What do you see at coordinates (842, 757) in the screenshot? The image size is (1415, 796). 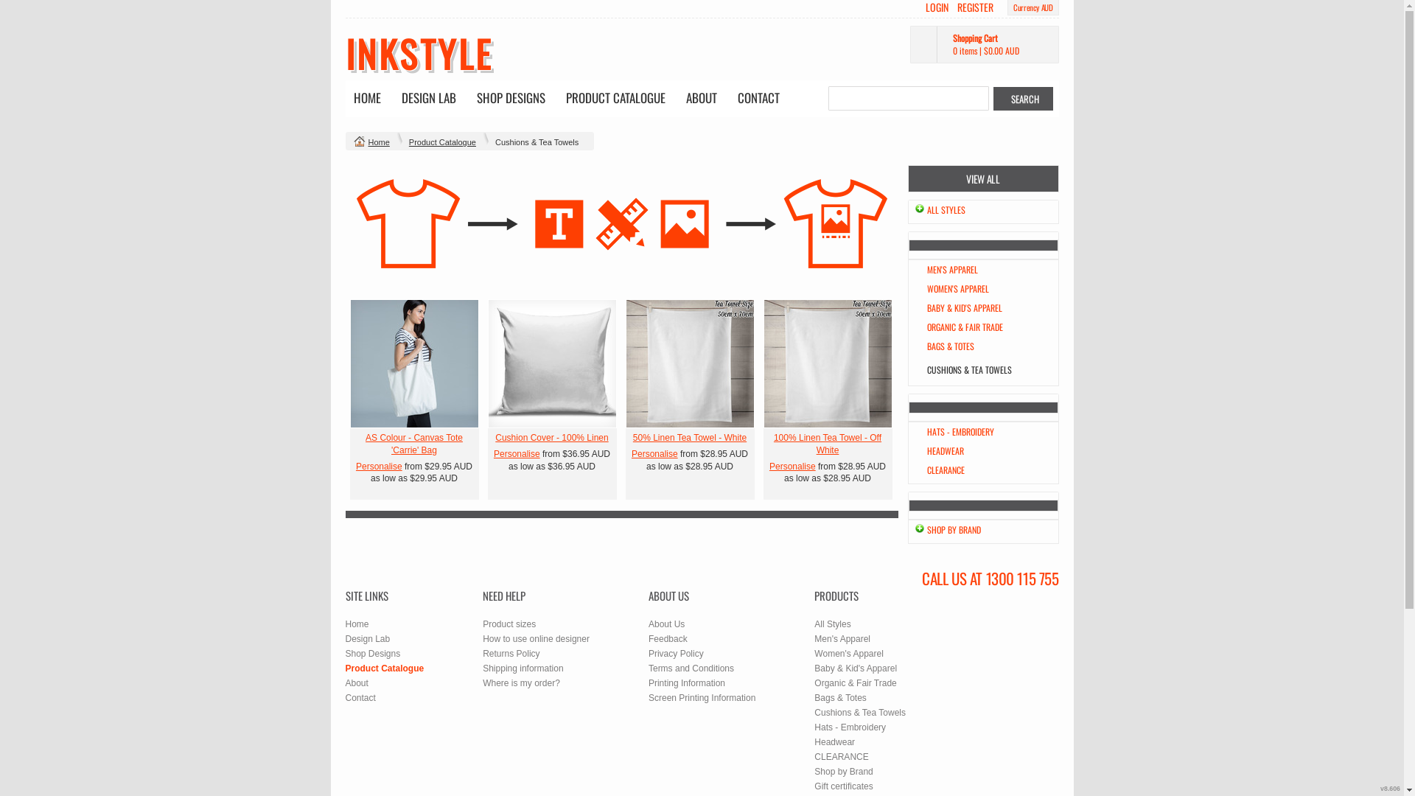 I see `CLEARANCE` at bounding box center [842, 757].